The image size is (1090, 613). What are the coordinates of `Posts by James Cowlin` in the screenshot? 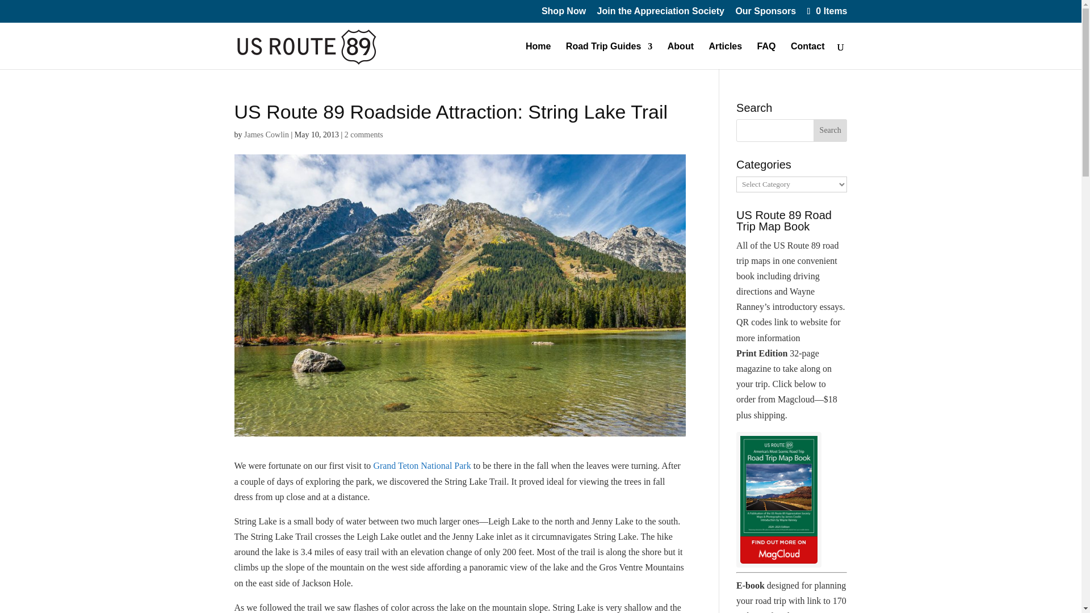 It's located at (266, 135).